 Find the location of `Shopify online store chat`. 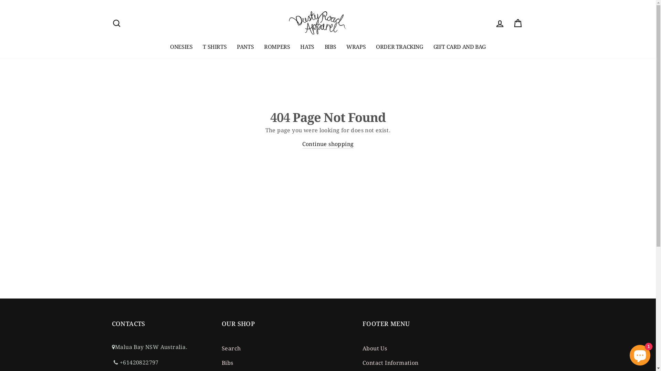

Shopify online store chat is located at coordinates (640, 354).